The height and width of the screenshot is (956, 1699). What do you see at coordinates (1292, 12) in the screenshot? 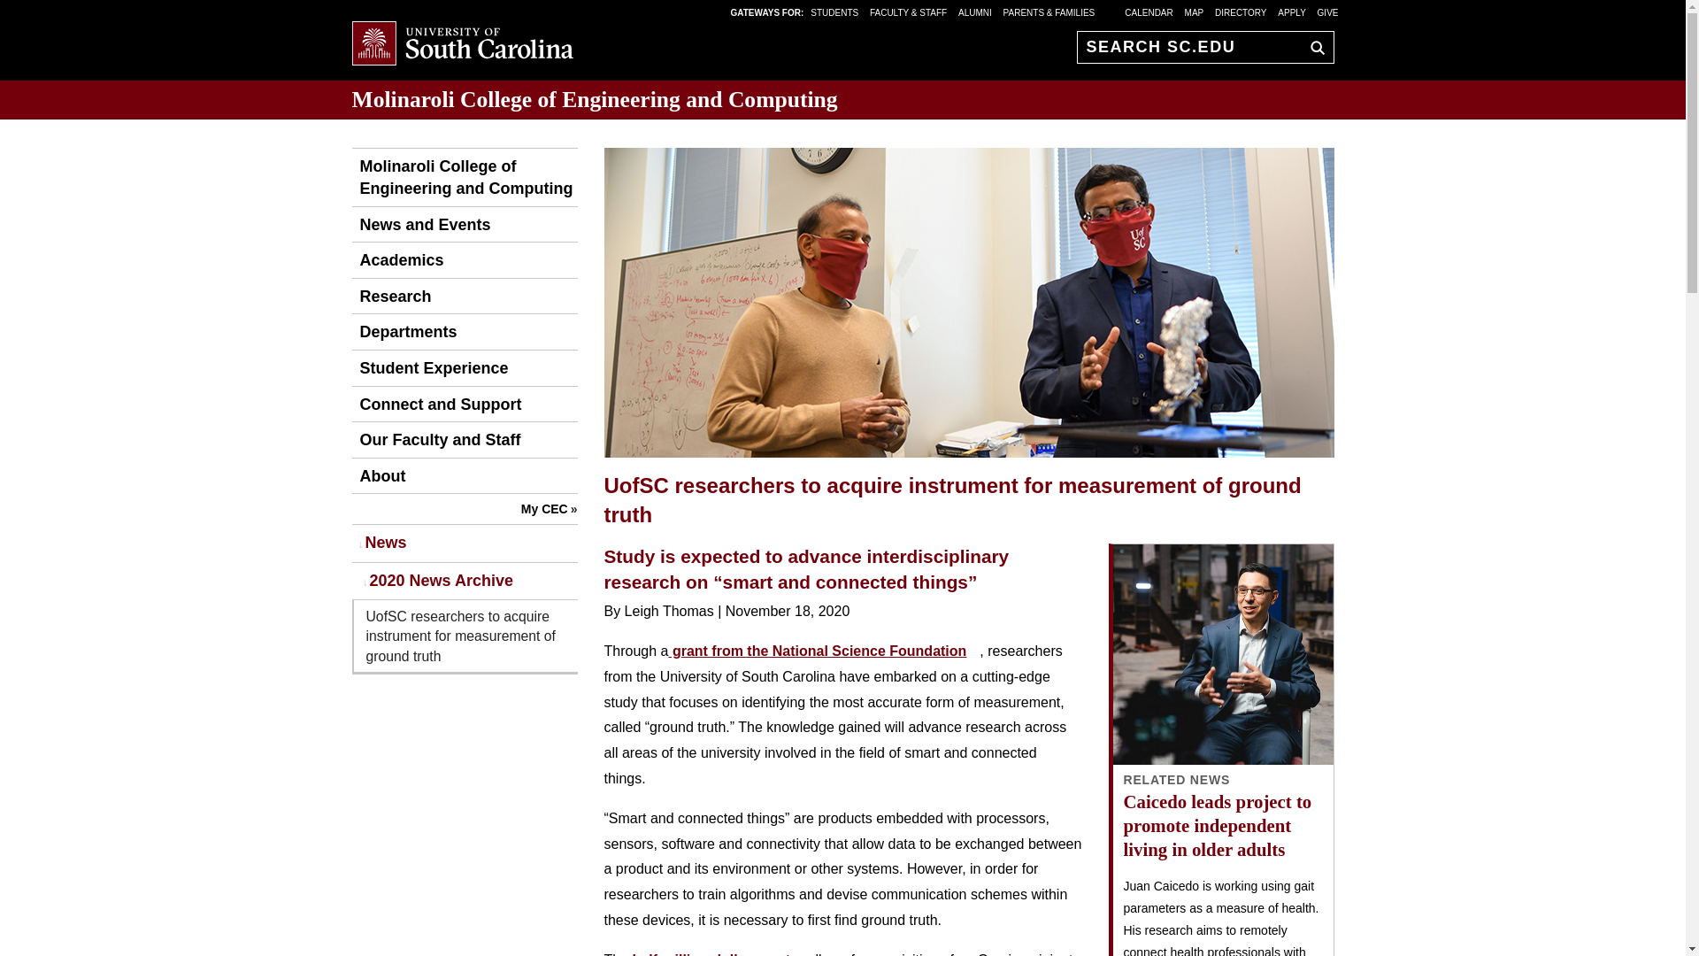
I see `APPLY` at bounding box center [1292, 12].